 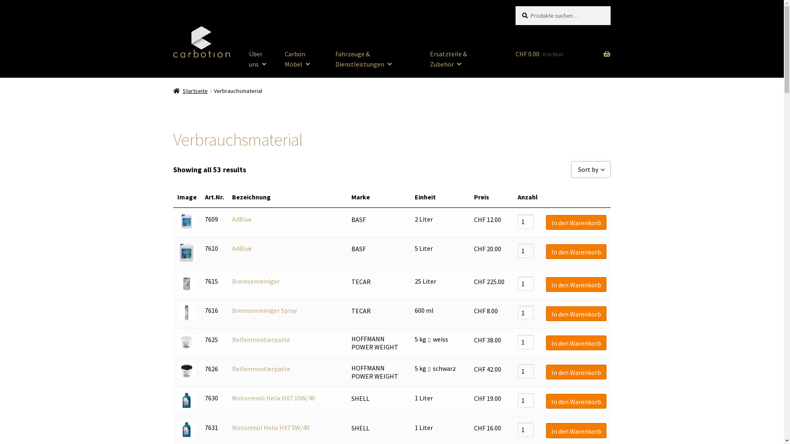 What do you see at coordinates (376, 59) in the screenshot?
I see `Fahrzeuge & Dienstleistungen` at bounding box center [376, 59].